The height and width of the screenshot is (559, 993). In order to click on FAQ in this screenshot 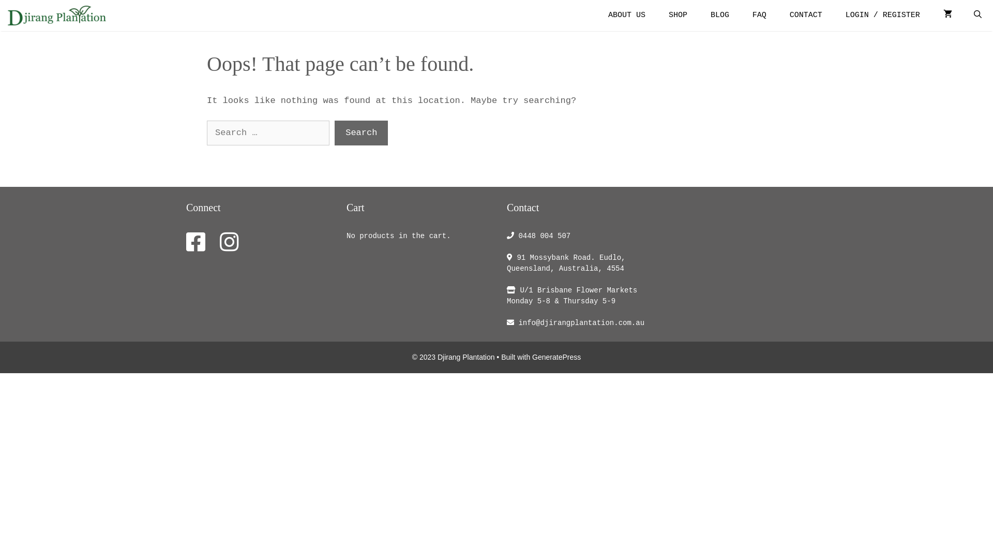, I will do `click(759, 16)`.